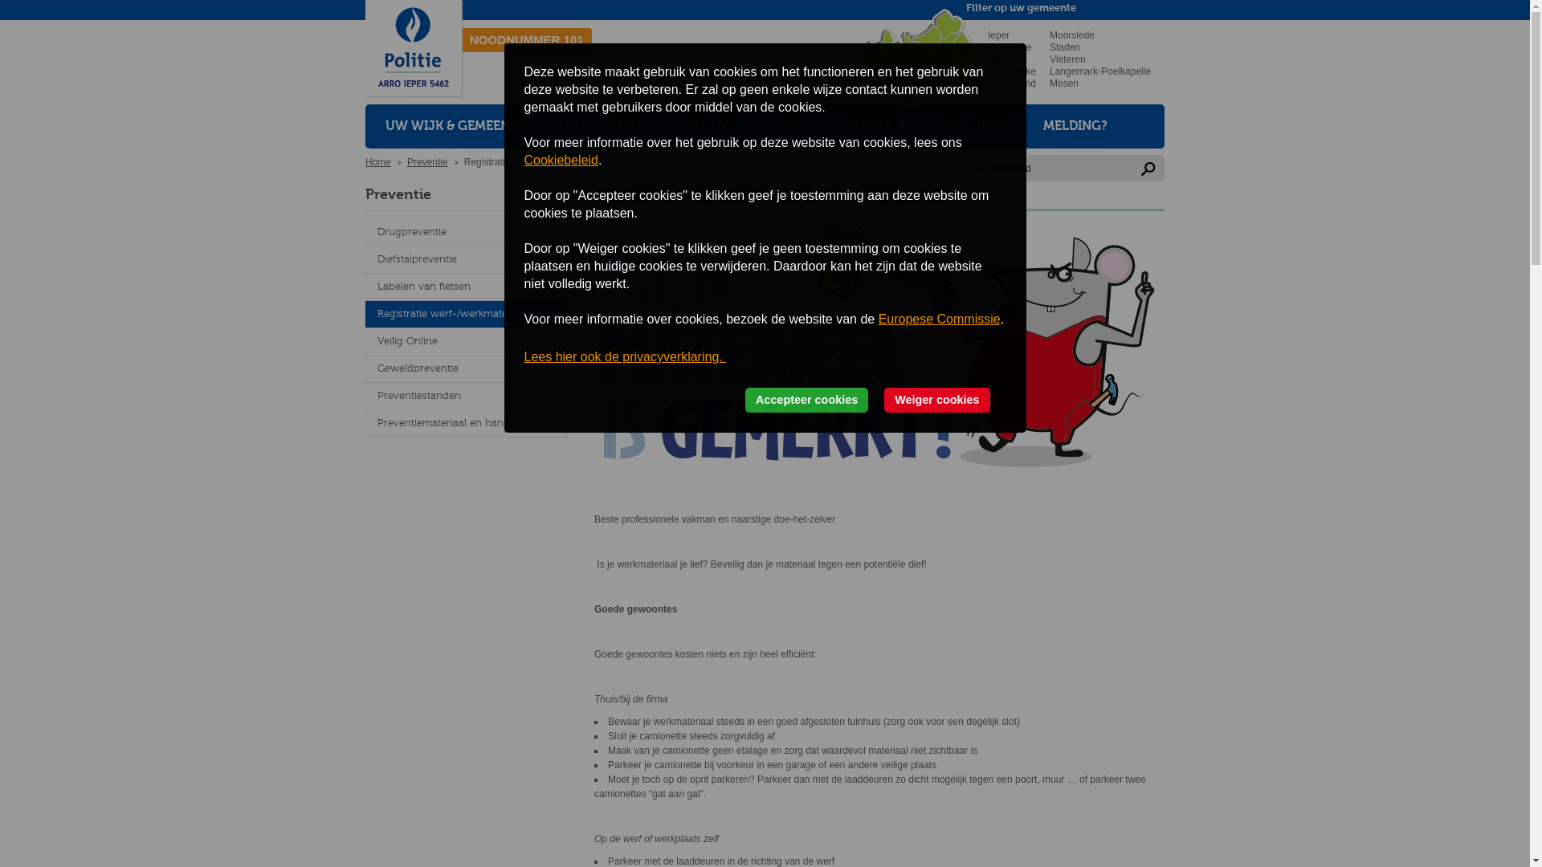 The width and height of the screenshot is (1542, 867). I want to click on Cookiebeleid, so click(561, 161).